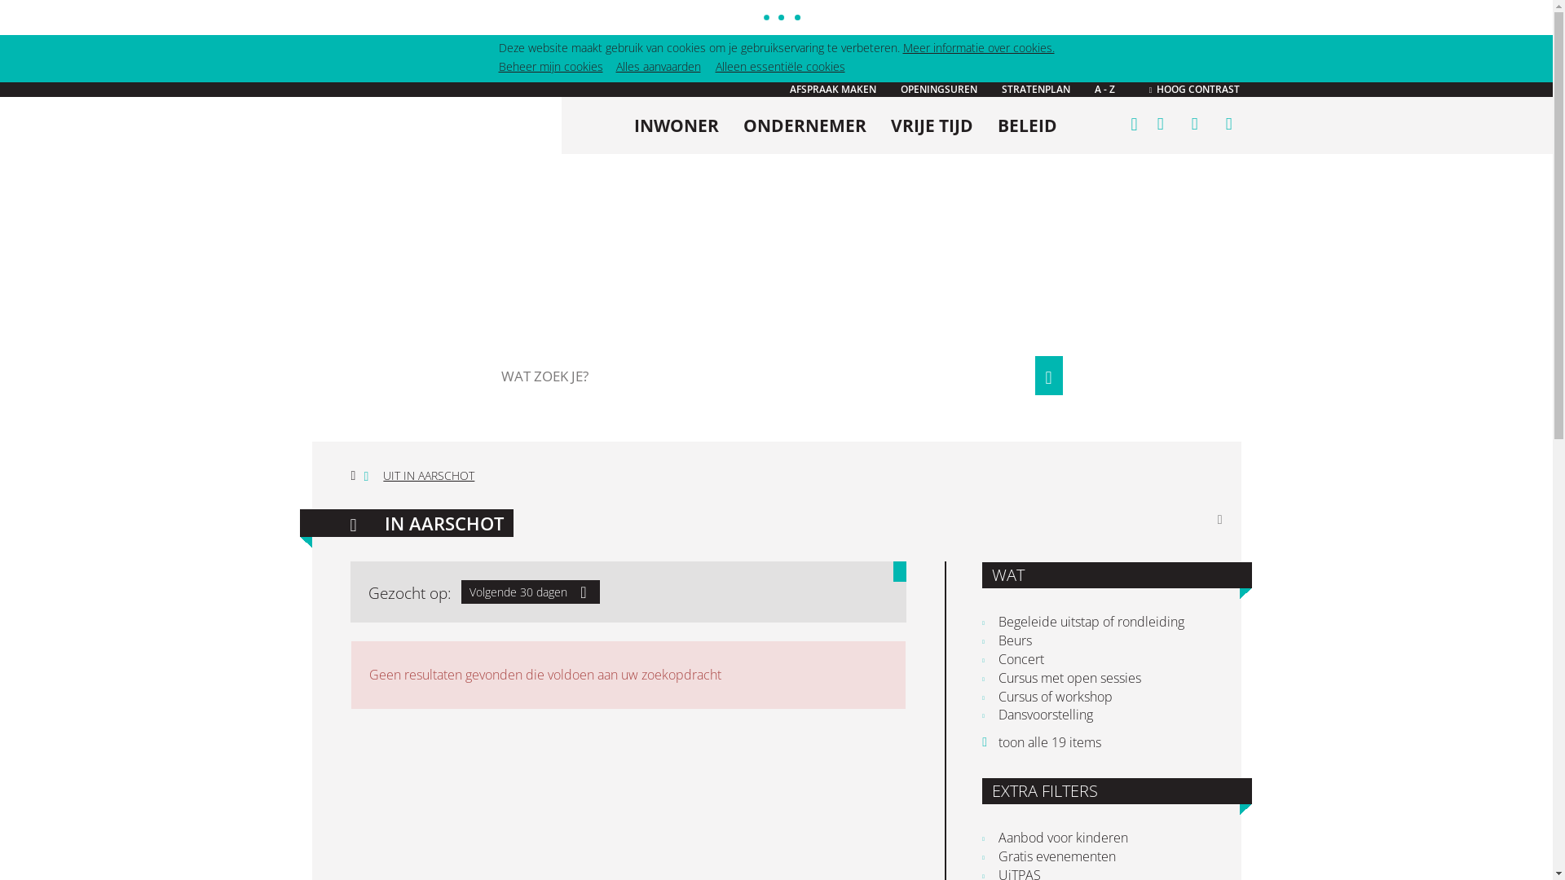 This screenshot has width=1565, height=880. What do you see at coordinates (551, 67) in the screenshot?
I see `Beheer mijn cookies` at bounding box center [551, 67].